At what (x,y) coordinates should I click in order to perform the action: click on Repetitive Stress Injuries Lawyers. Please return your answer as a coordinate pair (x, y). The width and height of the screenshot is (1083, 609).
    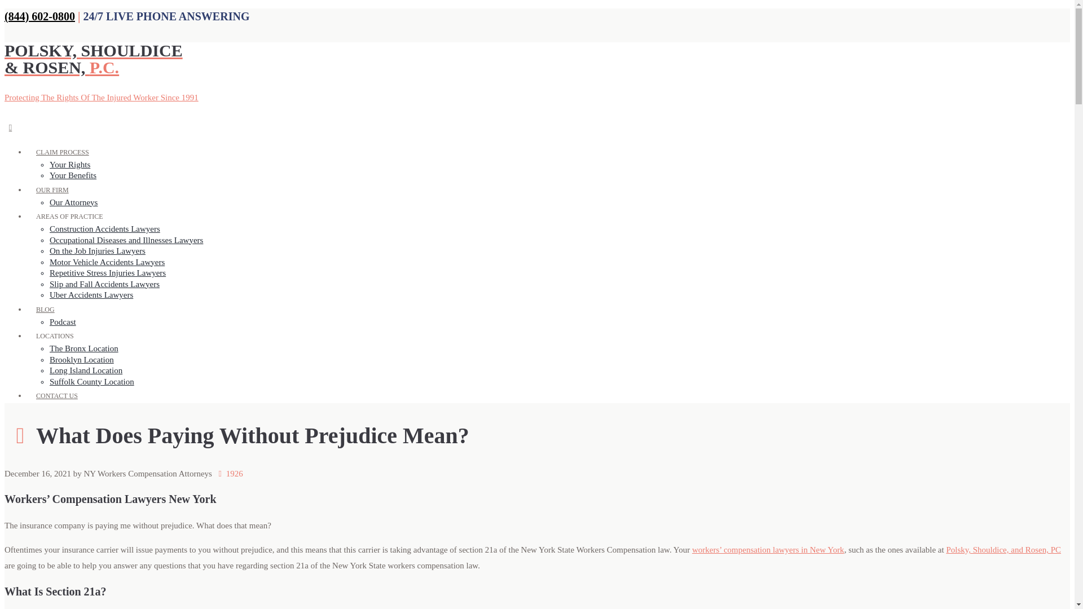
    Looking at the image, I should click on (107, 273).